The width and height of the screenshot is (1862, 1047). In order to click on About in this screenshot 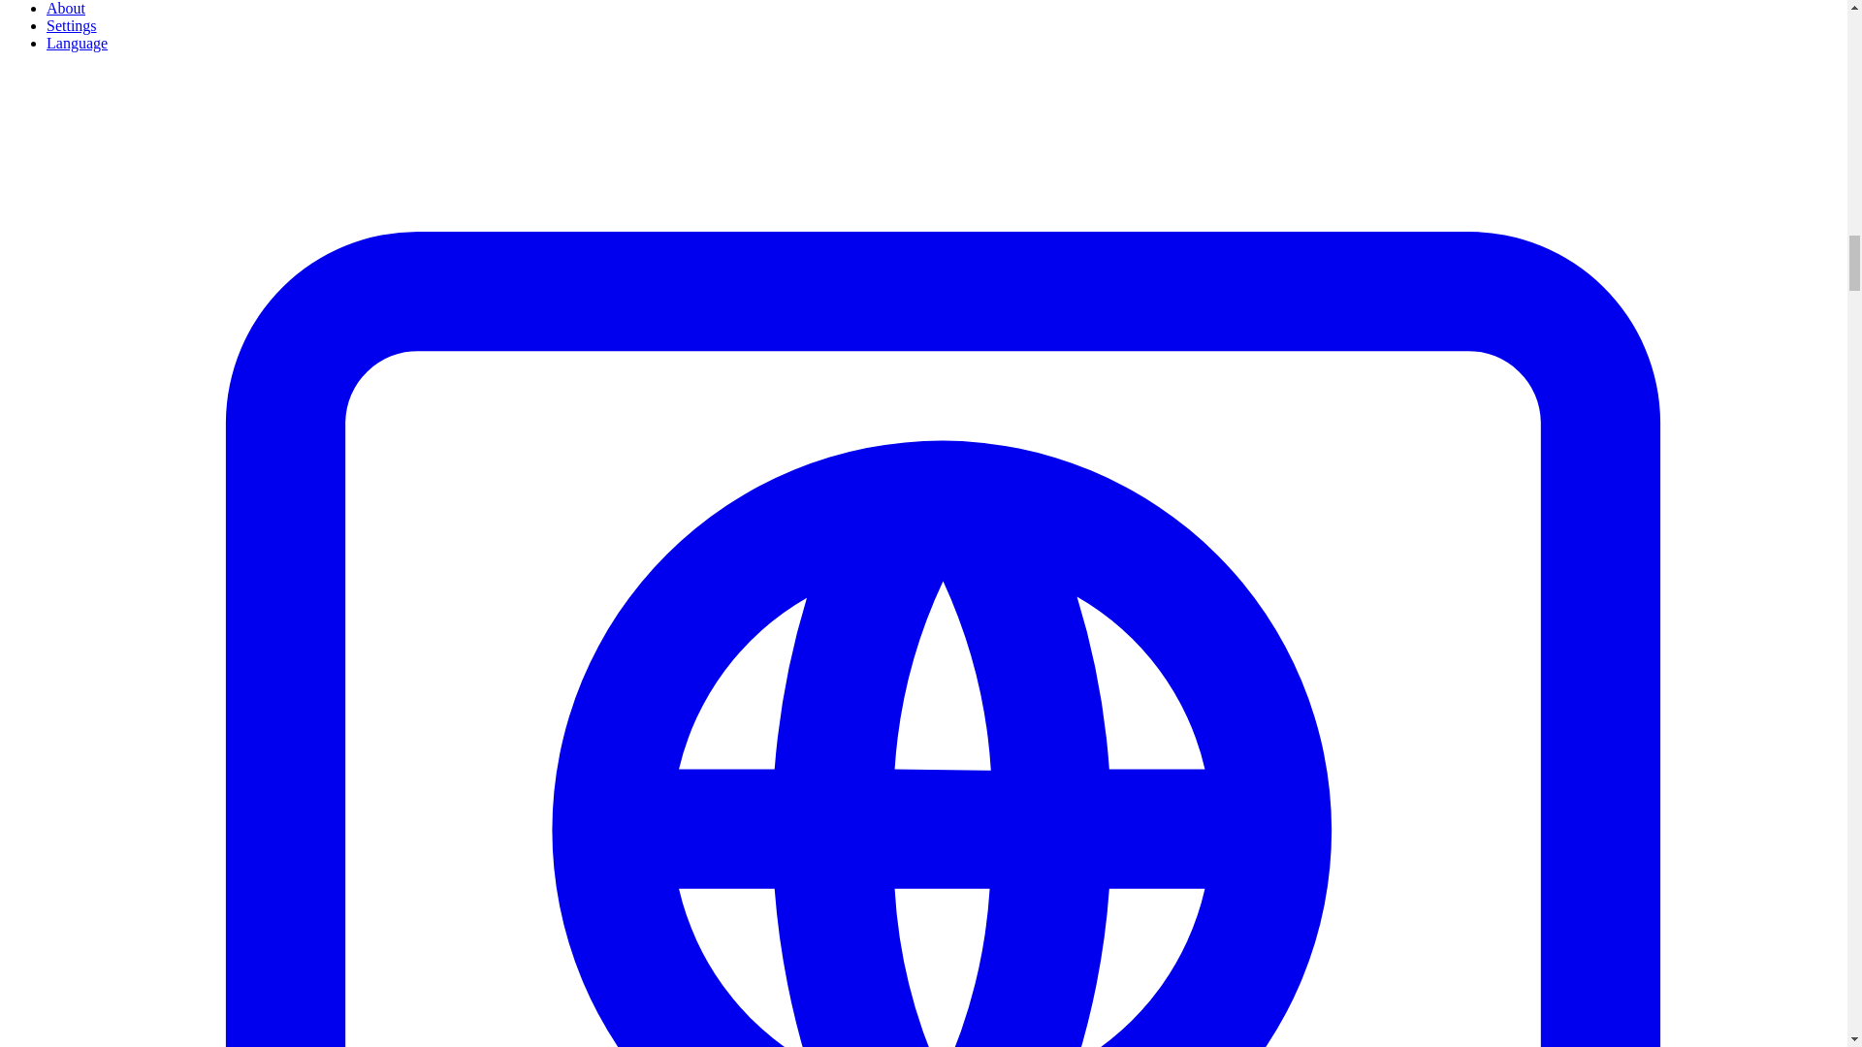, I will do `click(66, 8)`.